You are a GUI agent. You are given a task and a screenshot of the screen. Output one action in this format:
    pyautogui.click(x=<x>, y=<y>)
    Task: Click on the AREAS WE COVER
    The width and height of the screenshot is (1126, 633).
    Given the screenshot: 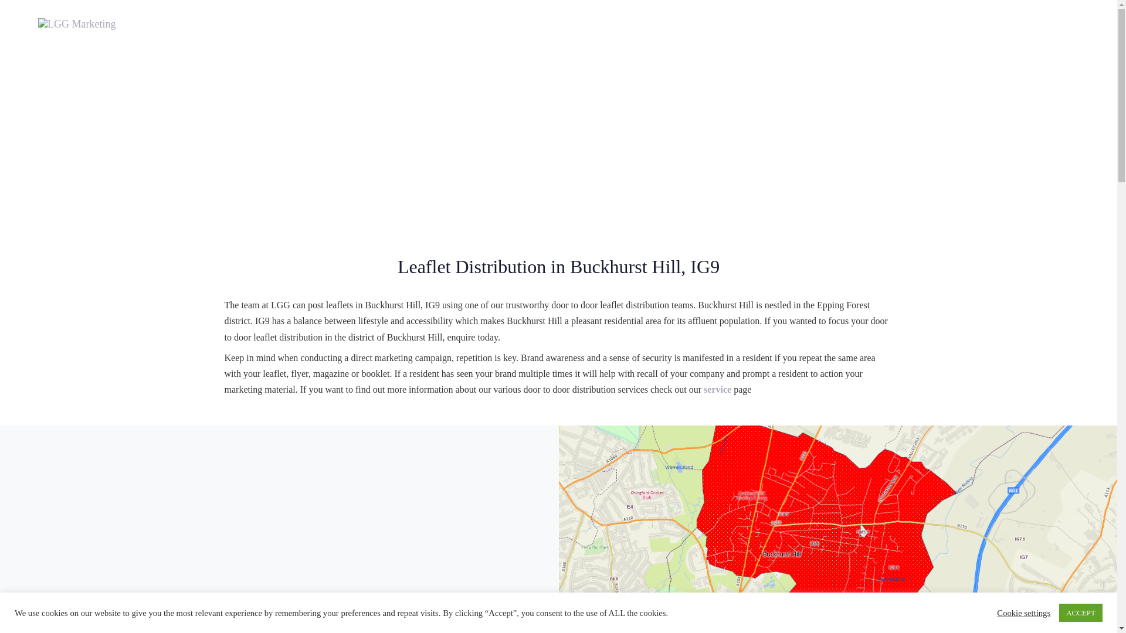 What is the action you would take?
    pyautogui.click(x=491, y=24)
    